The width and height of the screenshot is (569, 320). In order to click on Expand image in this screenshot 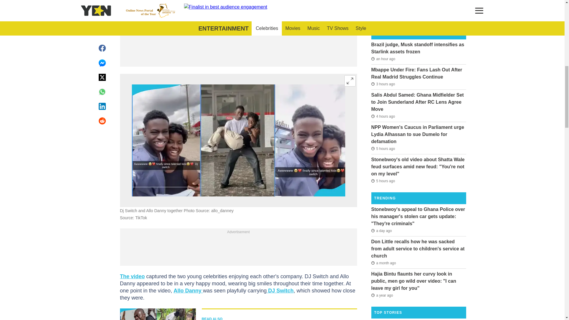, I will do `click(350, 81)`.